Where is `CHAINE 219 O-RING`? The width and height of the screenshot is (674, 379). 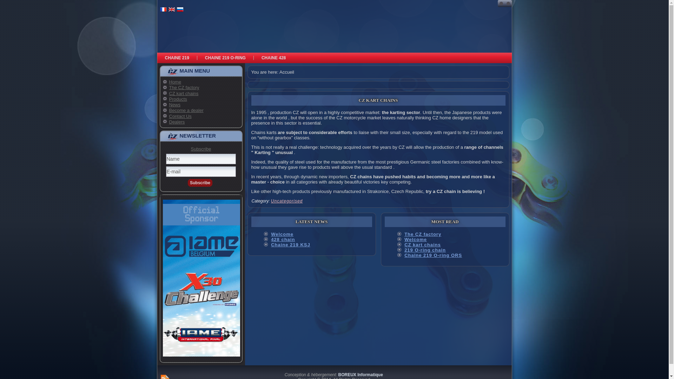
CHAINE 219 O-RING is located at coordinates (225, 58).